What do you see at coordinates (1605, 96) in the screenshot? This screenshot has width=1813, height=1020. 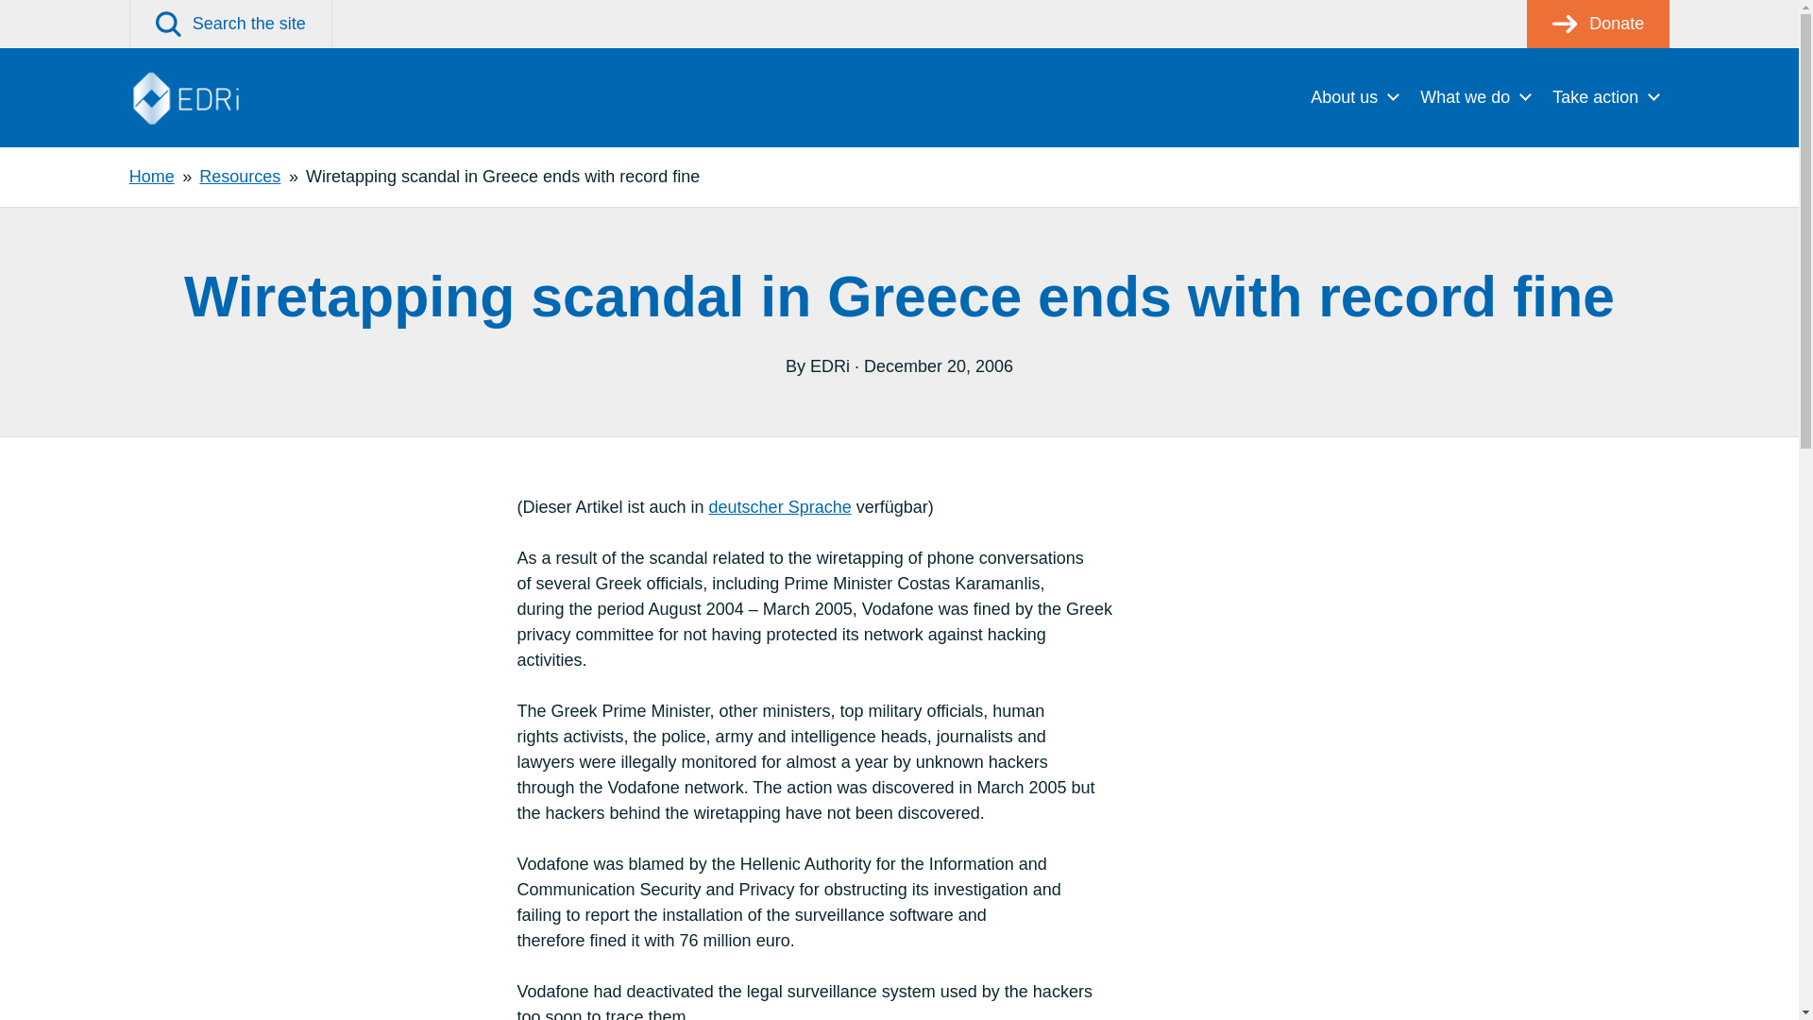 I see `Take action` at bounding box center [1605, 96].